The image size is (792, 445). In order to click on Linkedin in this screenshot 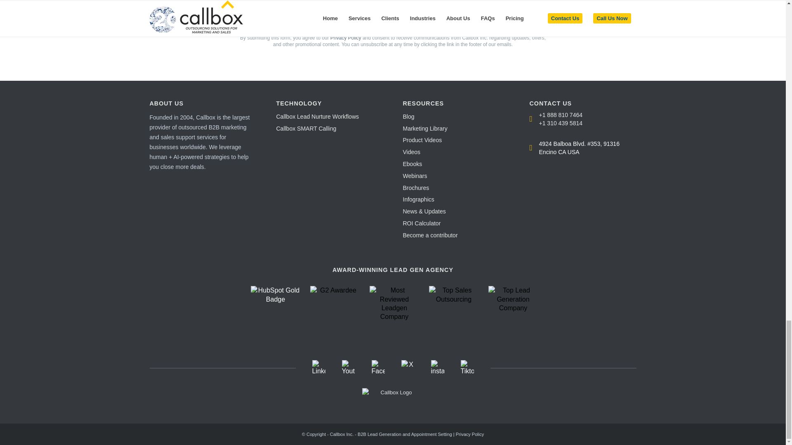, I will do `click(318, 371)`.